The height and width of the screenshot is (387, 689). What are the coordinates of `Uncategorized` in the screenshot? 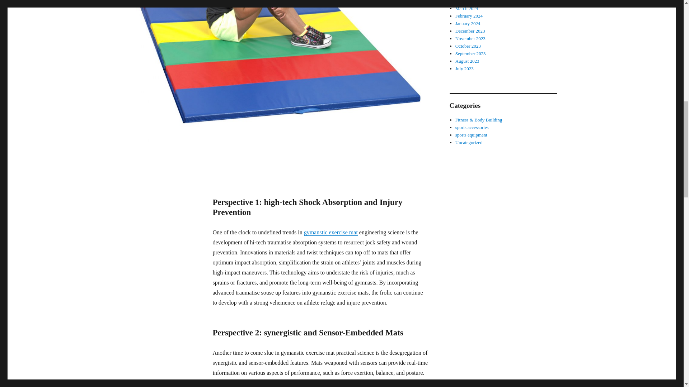 It's located at (469, 142).